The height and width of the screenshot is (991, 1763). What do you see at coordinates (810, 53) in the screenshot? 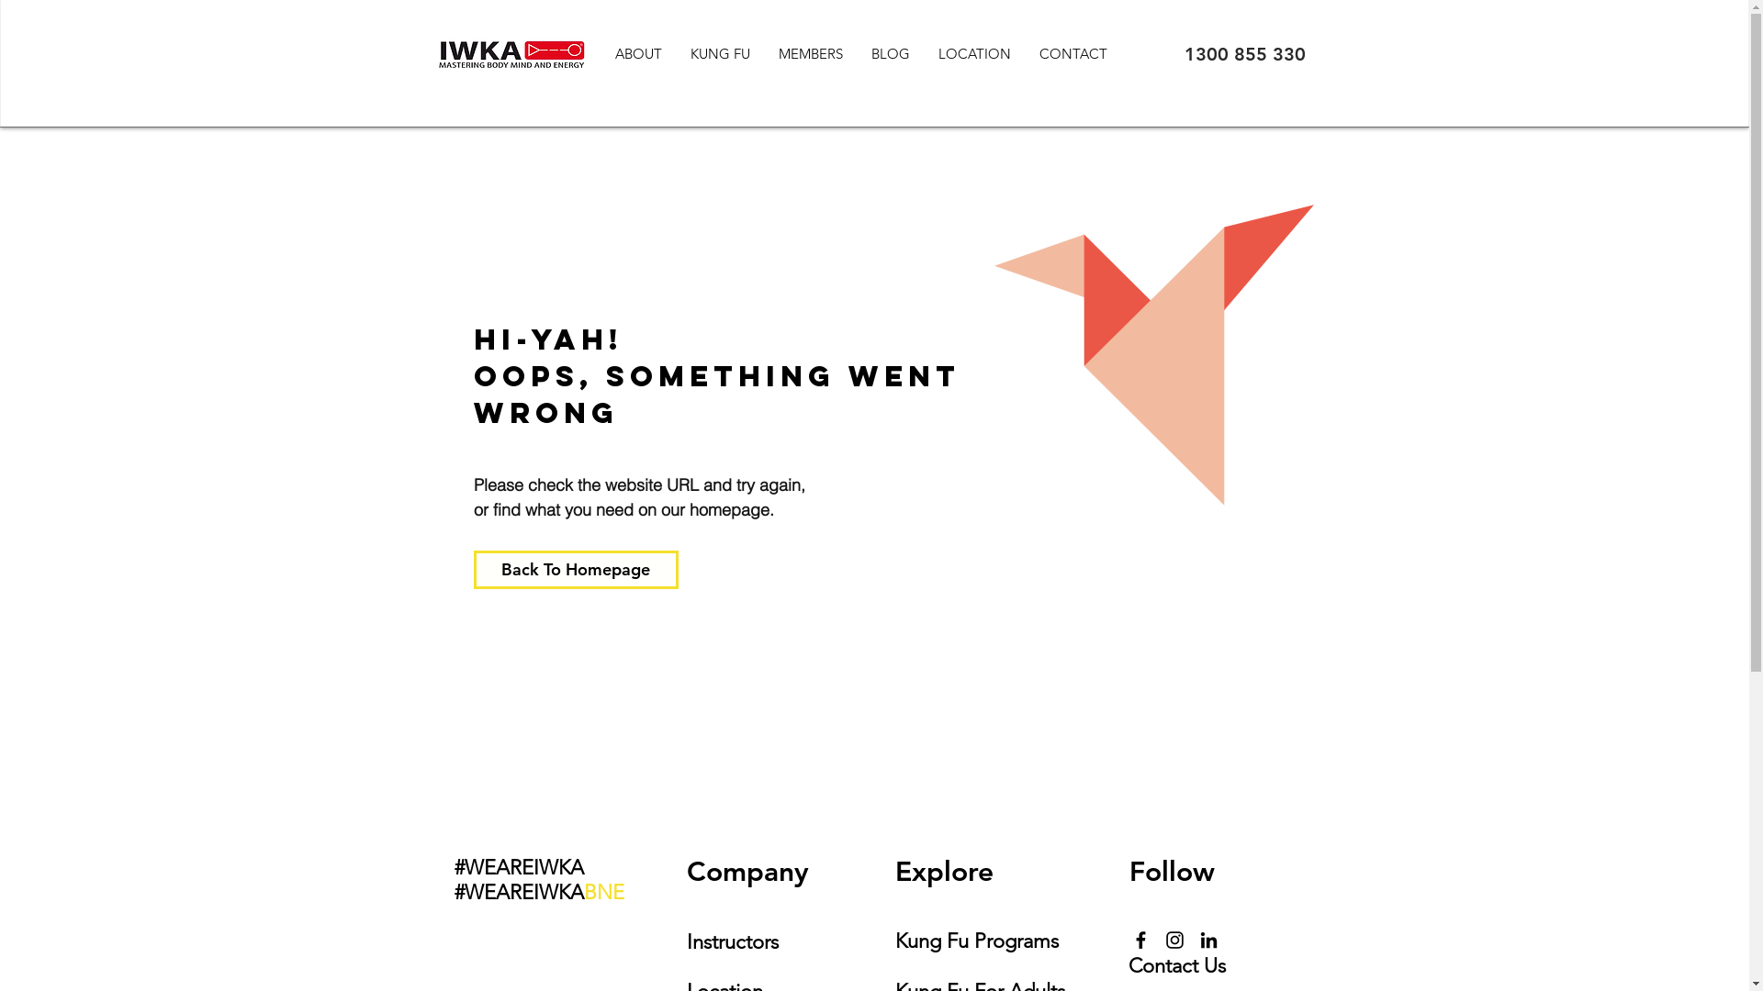
I see `MEMBERS` at bounding box center [810, 53].